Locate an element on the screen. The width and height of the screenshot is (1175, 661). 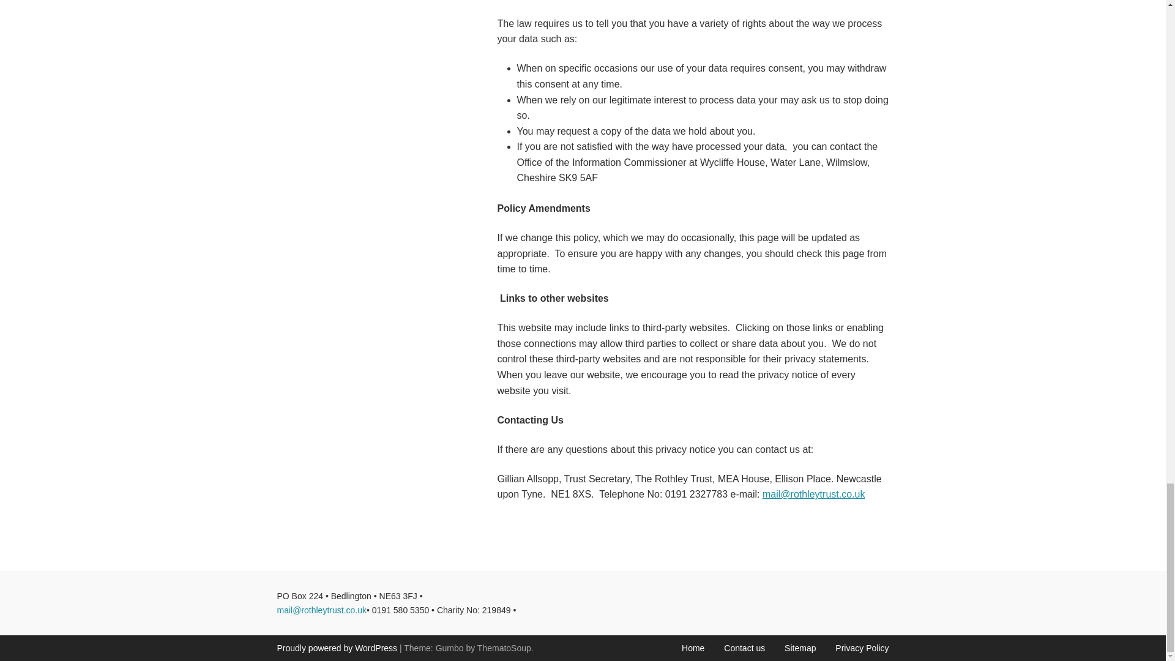
Proudly powered by WordPress is located at coordinates (337, 648).